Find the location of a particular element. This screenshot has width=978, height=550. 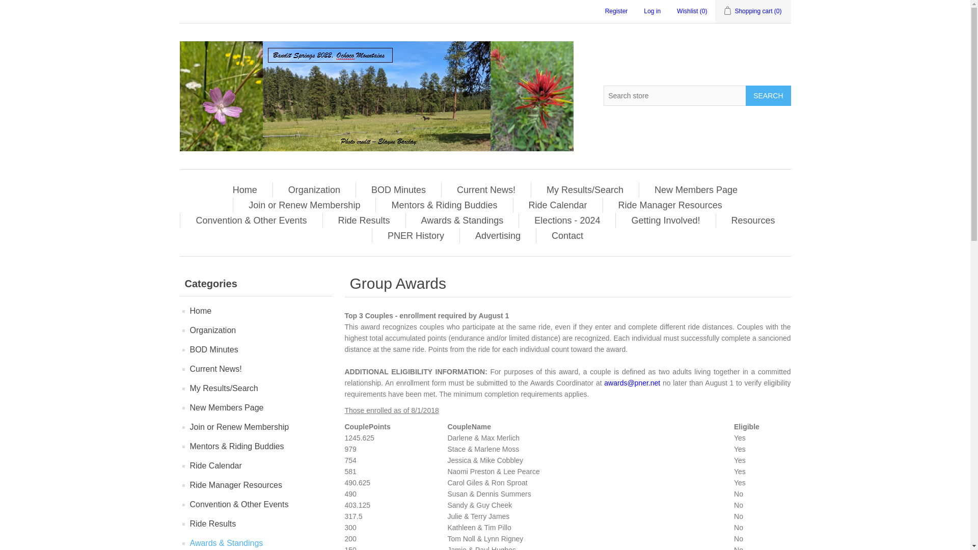

Search is located at coordinates (768, 96).